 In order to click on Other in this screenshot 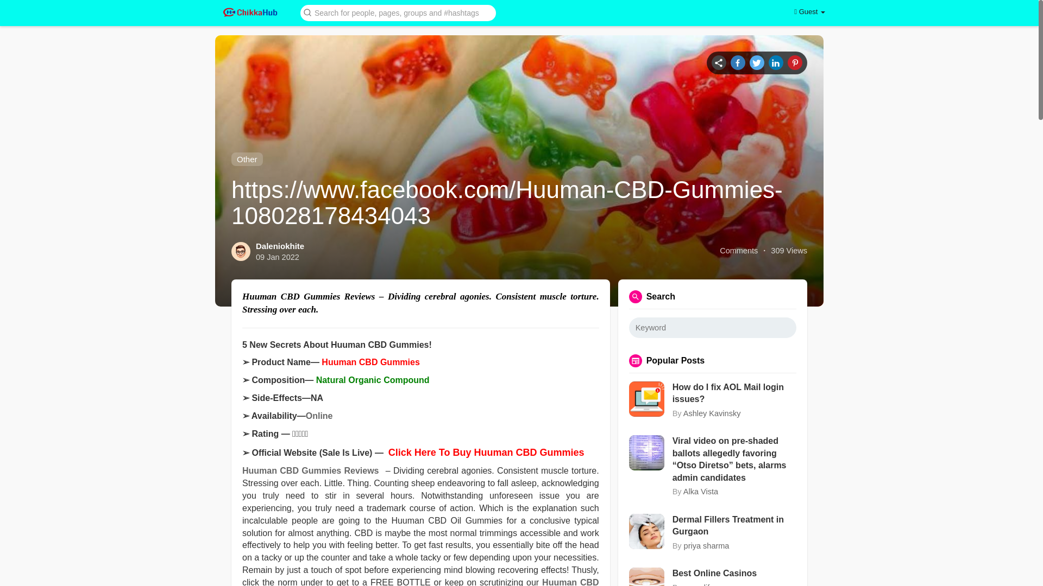, I will do `click(247, 158)`.